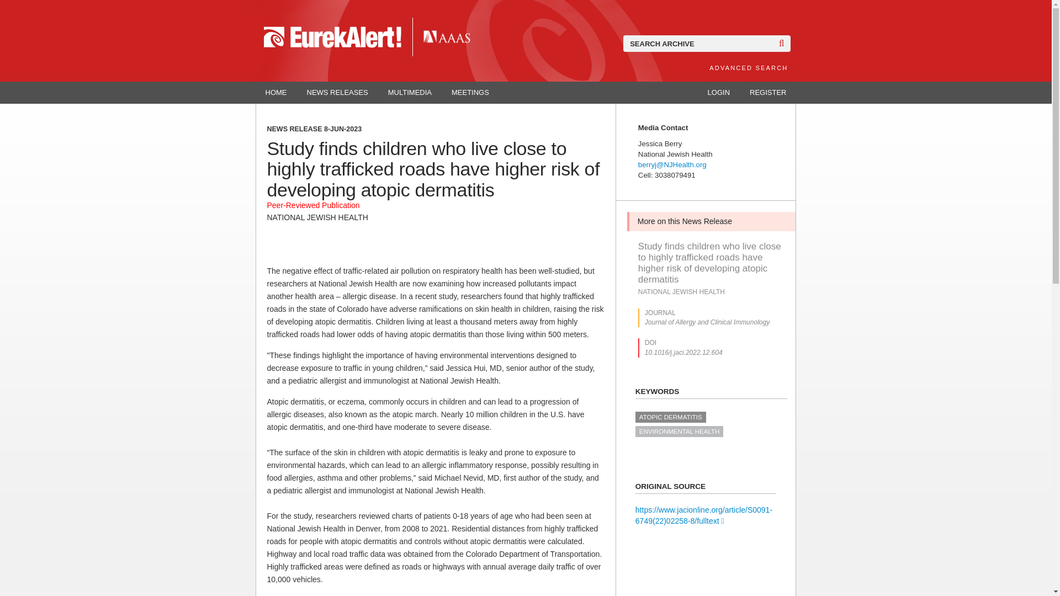 The height and width of the screenshot is (596, 1060). Describe the element at coordinates (470, 93) in the screenshot. I see `MEETINGS` at that location.